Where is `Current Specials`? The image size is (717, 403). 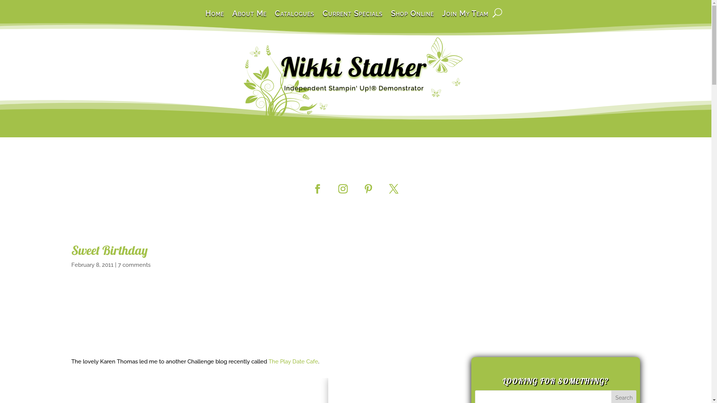
Current Specials is located at coordinates (353, 19).